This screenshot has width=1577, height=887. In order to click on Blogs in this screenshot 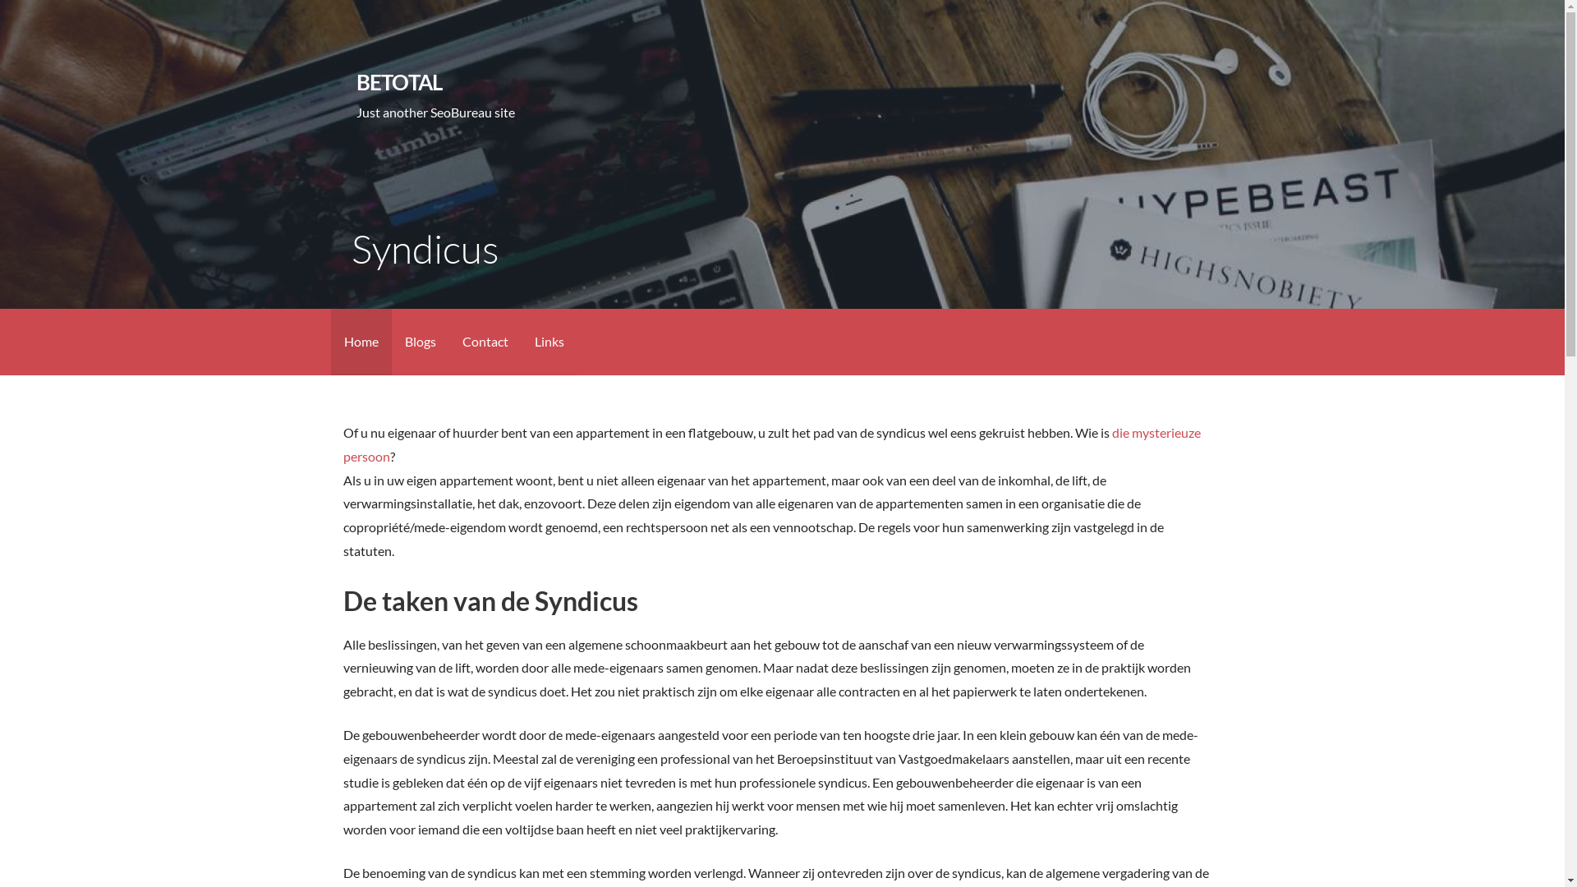, I will do `click(420, 342)`.